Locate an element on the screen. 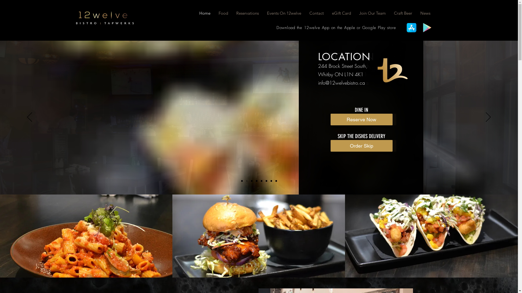 The image size is (522, 293). Order Skip is located at coordinates (361, 146).